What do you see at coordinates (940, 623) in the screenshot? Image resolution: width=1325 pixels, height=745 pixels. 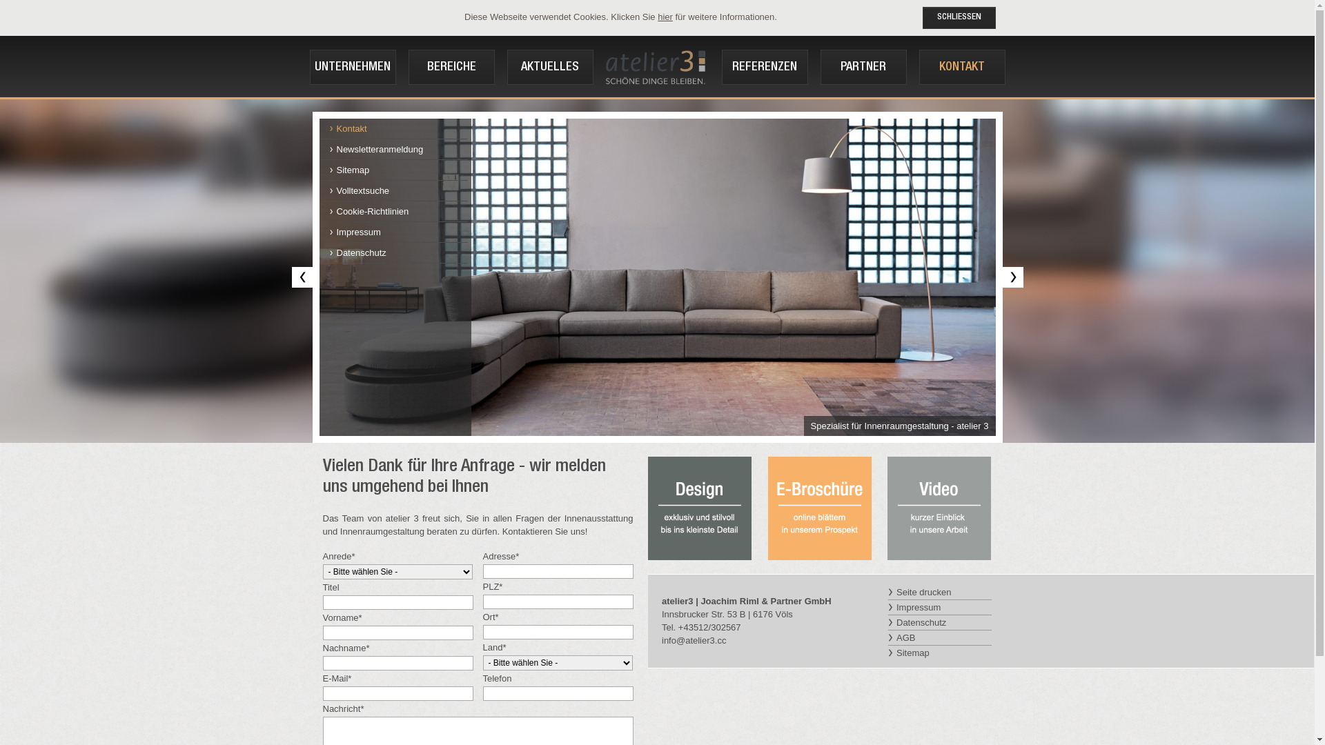 I see `Datenschutz` at bounding box center [940, 623].